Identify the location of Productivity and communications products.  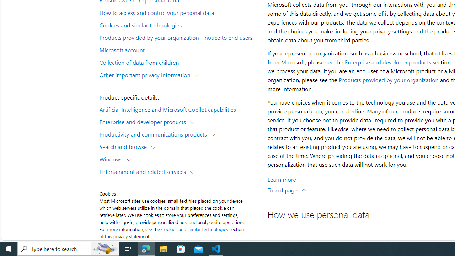
(155, 134).